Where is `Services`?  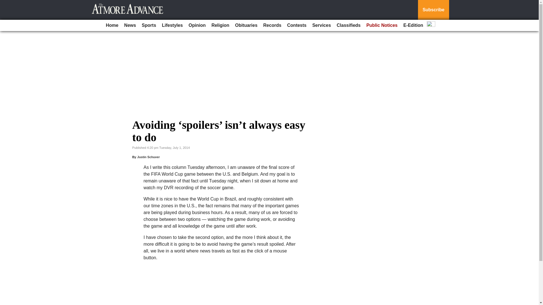 Services is located at coordinates (322, 25).